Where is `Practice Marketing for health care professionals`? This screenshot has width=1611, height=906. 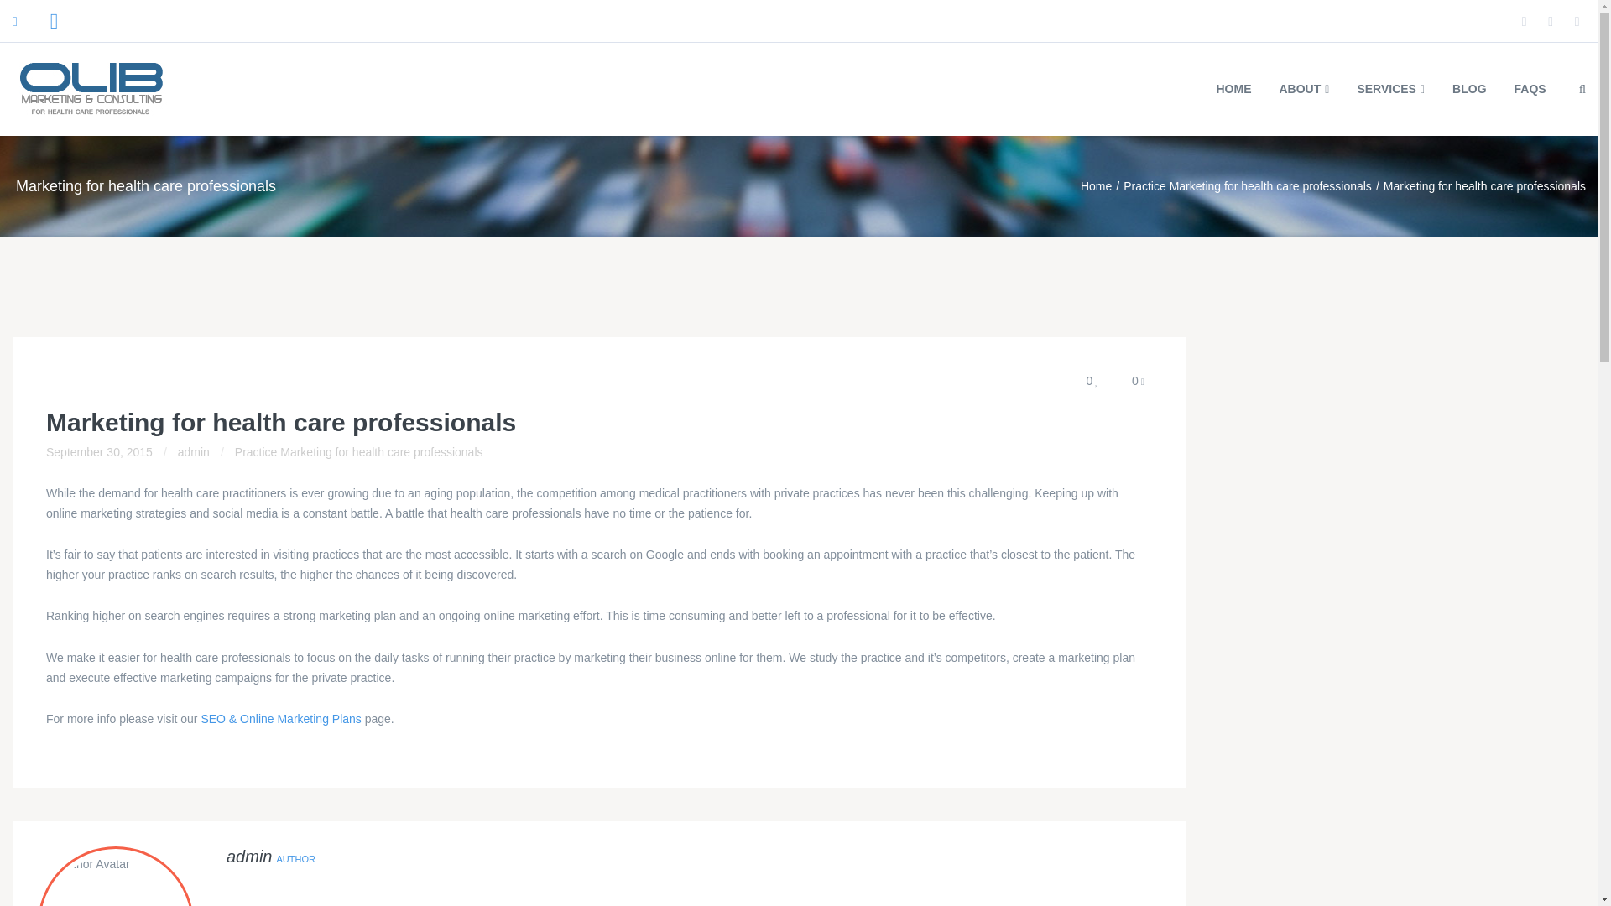
Practice Marketing for health care professionals is located at coordinates (1247, 186).